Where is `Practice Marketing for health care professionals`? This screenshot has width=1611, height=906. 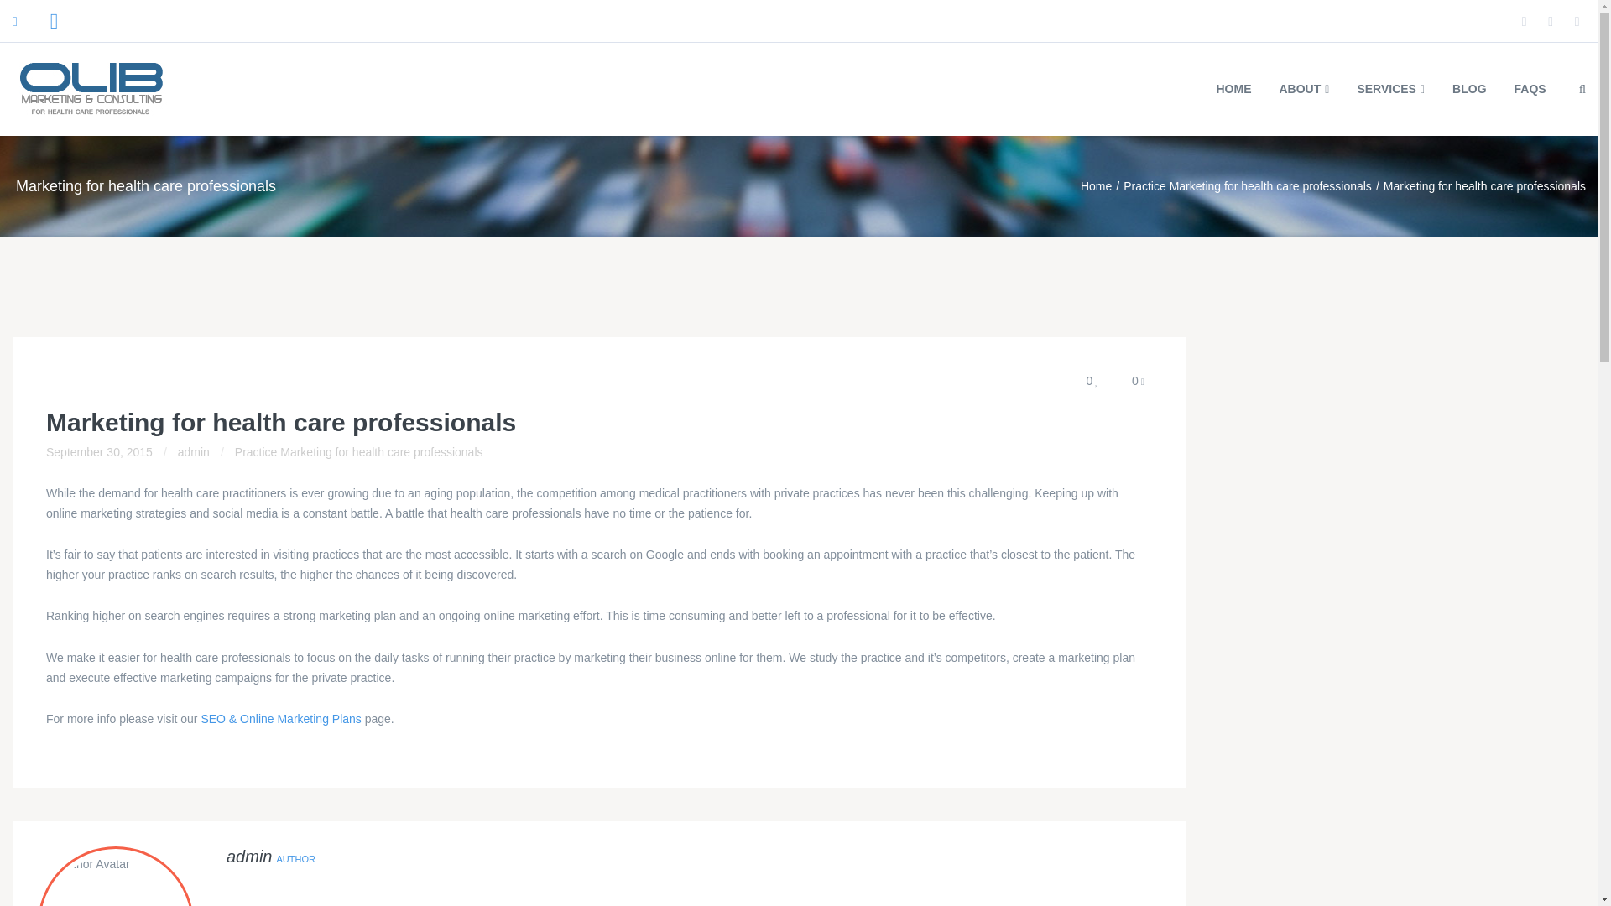
Practice Marketing for health care professionals is located at coordinates (1247, 186).